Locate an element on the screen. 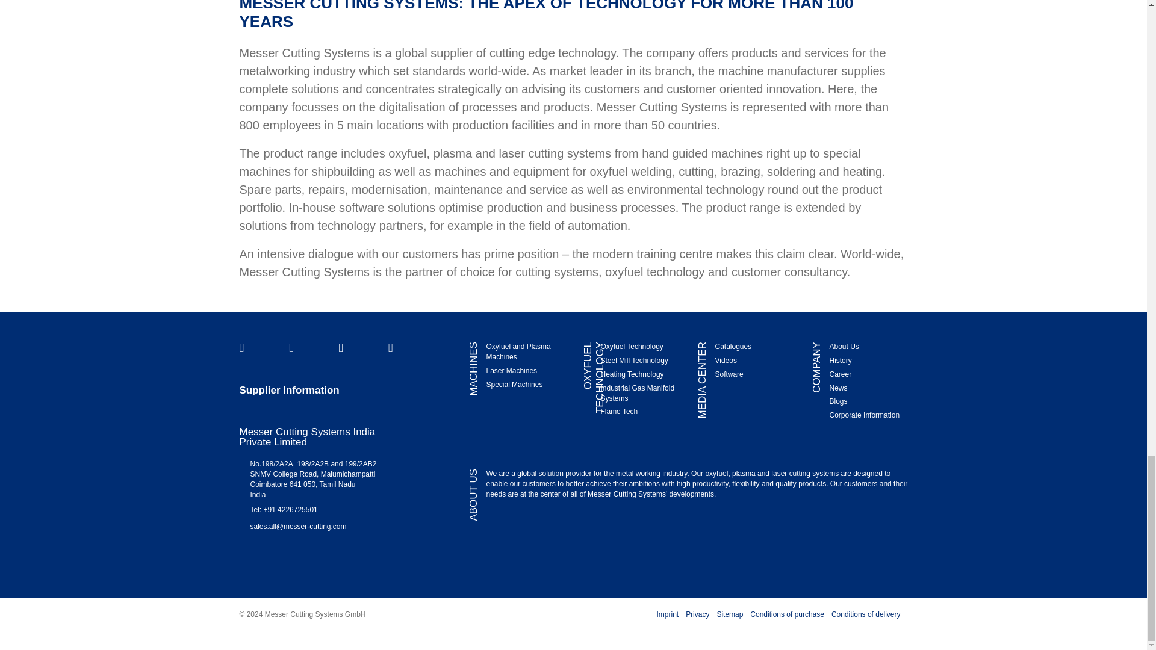 The height and width of the screenshot is (650, 1156). Oxyfuel and Plasma Machines is located at coordinates (518, 351).